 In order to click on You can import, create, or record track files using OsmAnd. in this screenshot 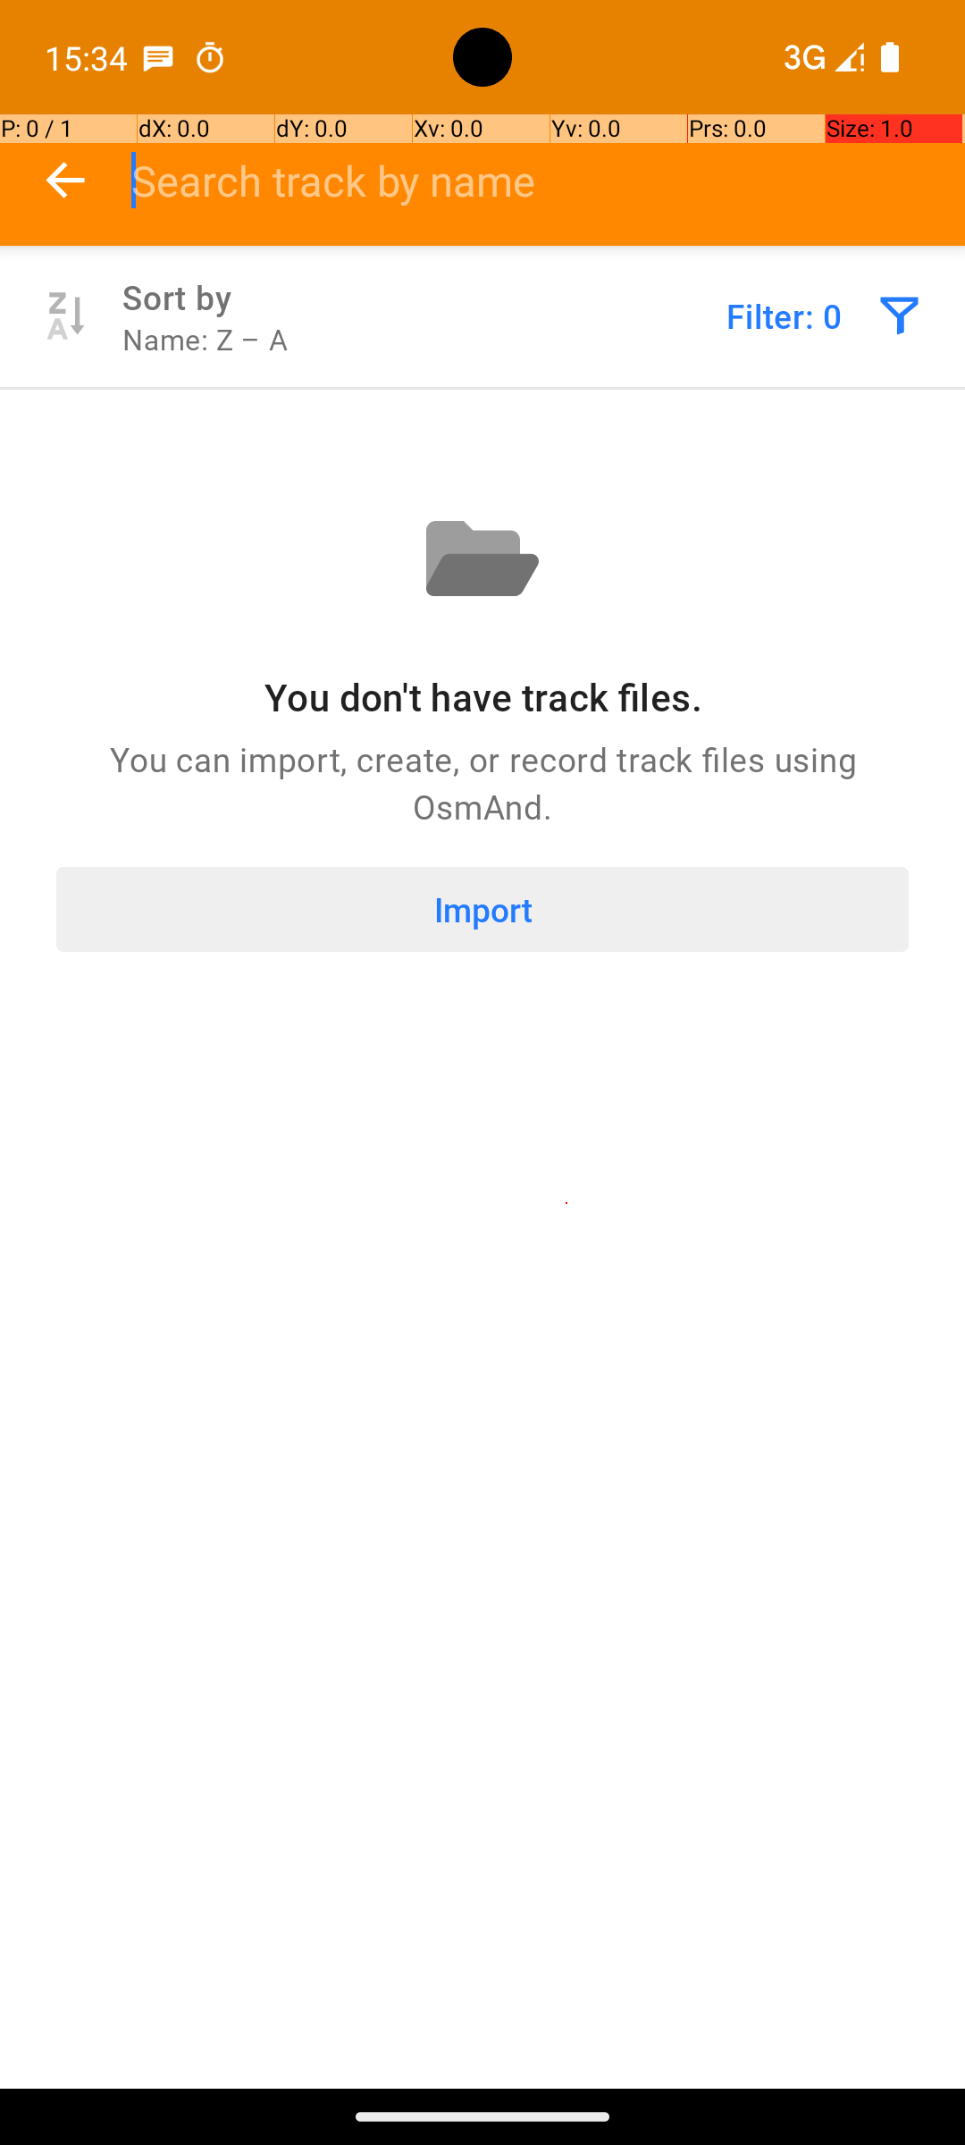, I will do `click(482, 783)`.